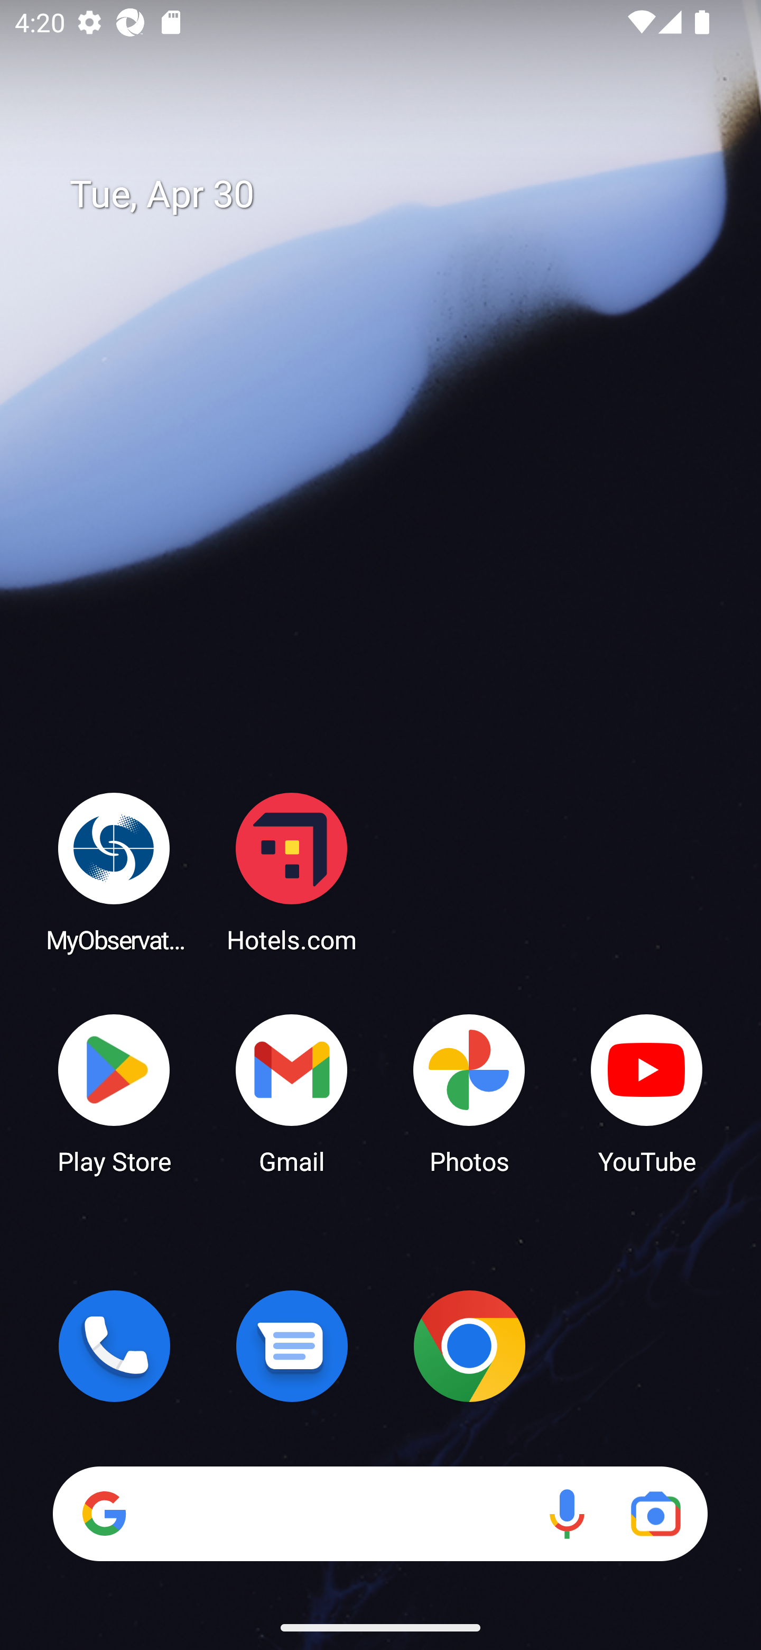 The height and width of the screenshot is (1650, 761). I want to click on Phone, so click(114, 1346).